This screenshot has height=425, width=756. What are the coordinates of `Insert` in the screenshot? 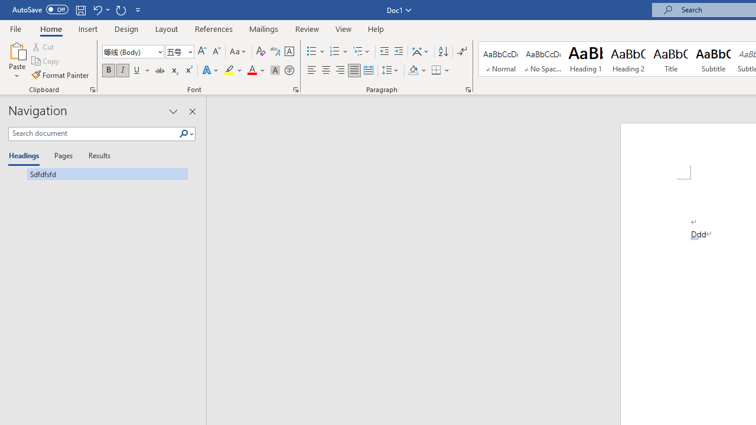 It's located at (89, 28).